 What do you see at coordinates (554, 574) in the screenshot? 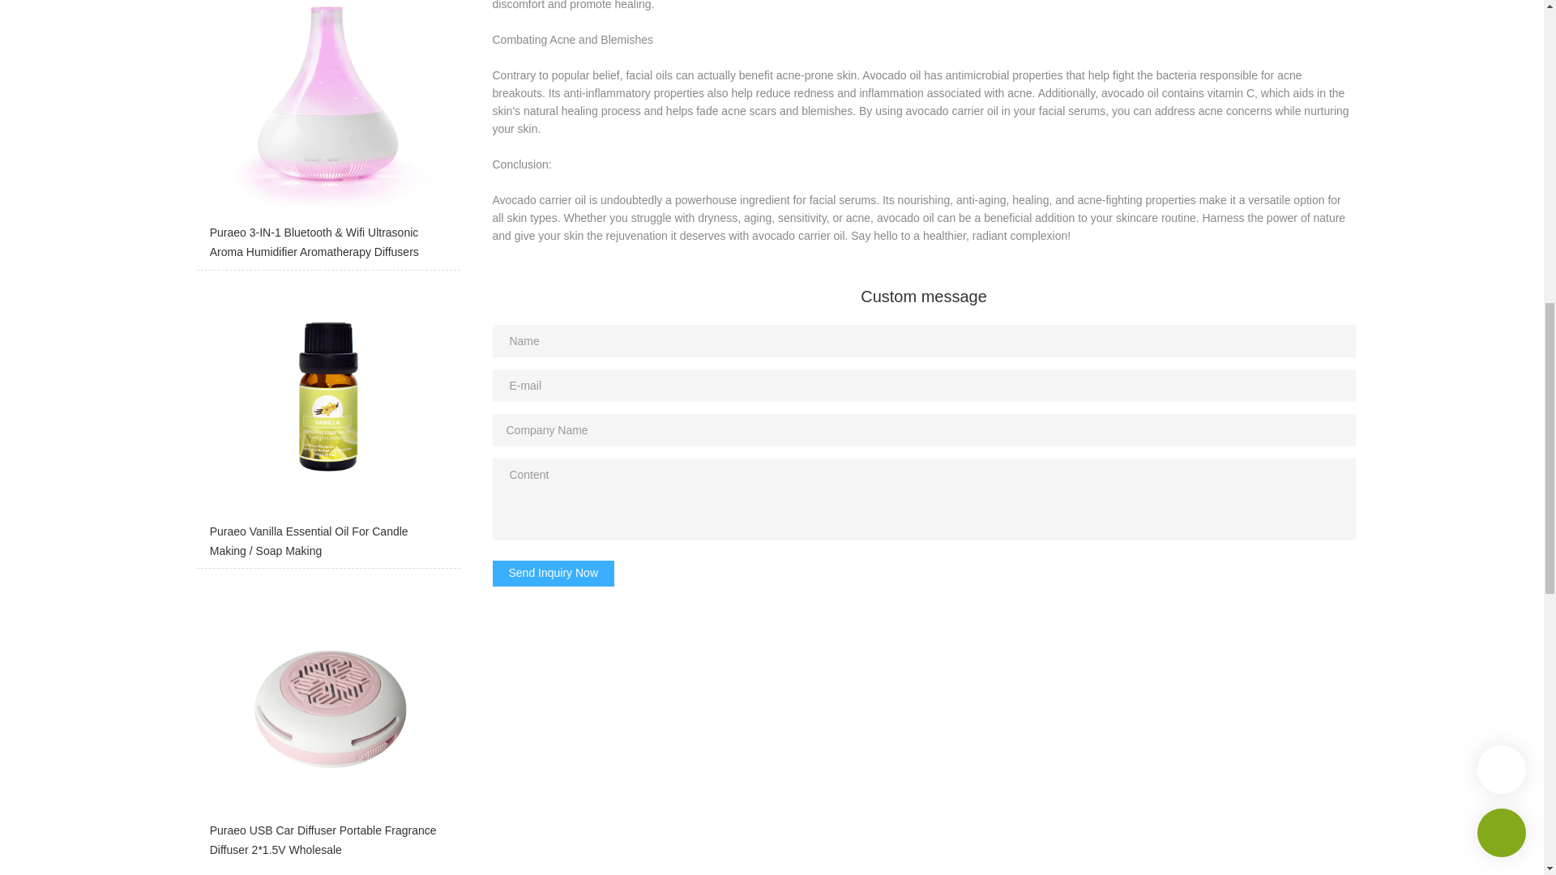
I see `Send Inquiry Now` at bounding box center [554, 574].